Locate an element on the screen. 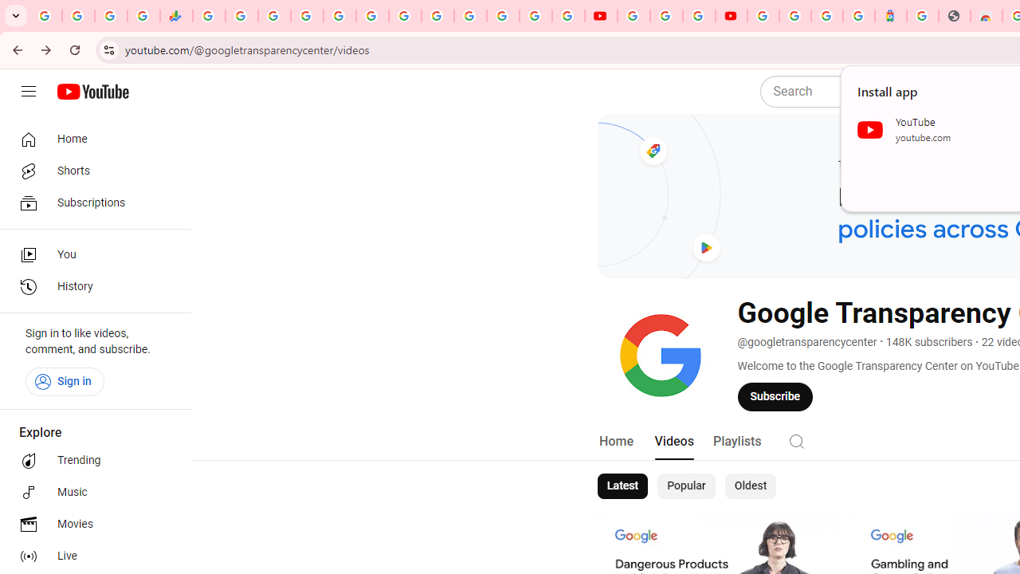  Sign in - Google Accounts is located at coordinates (794, 16).